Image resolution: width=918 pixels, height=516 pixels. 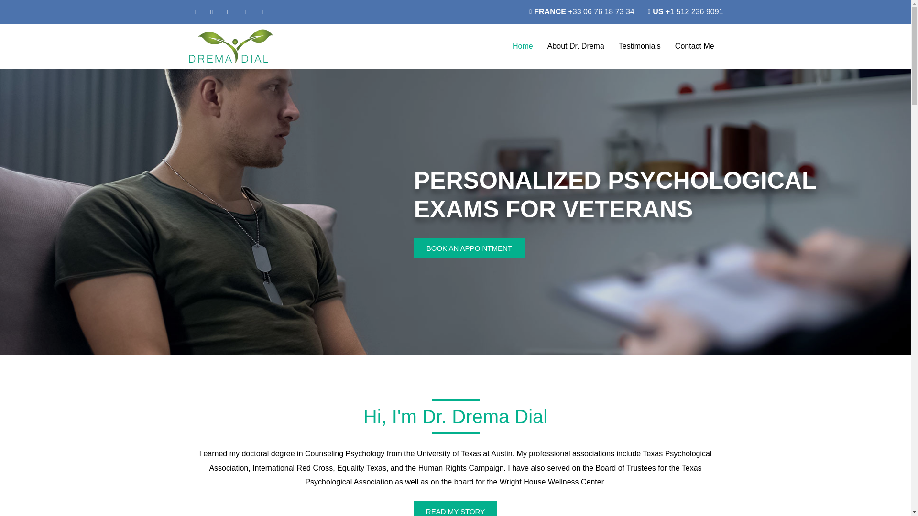 I want to click on About Dr. Drema, so click(x=576, y=46).